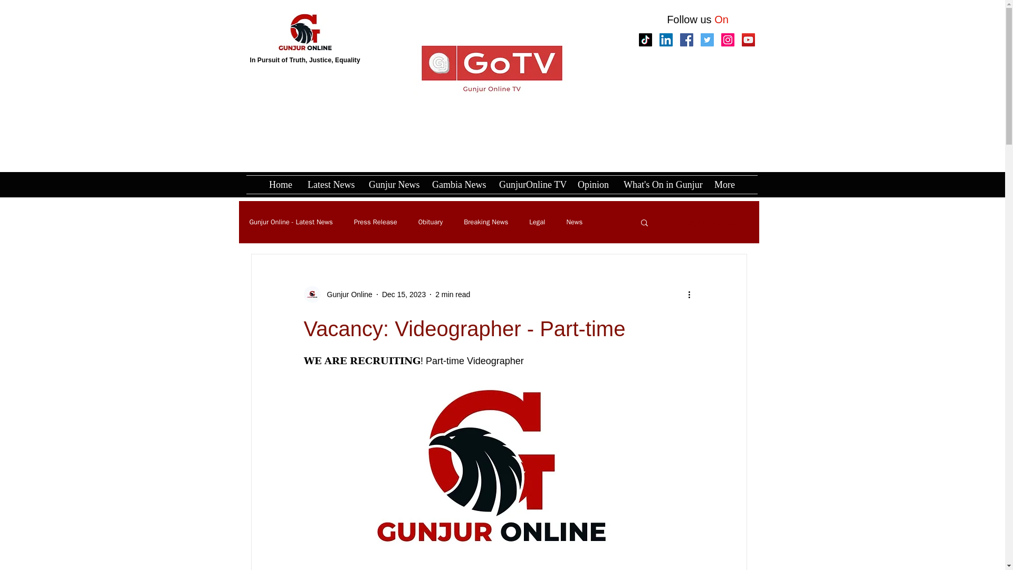 Image resolution: width=1013 pixels, height=570 pixels. I want to click on News, so click(574, 222).